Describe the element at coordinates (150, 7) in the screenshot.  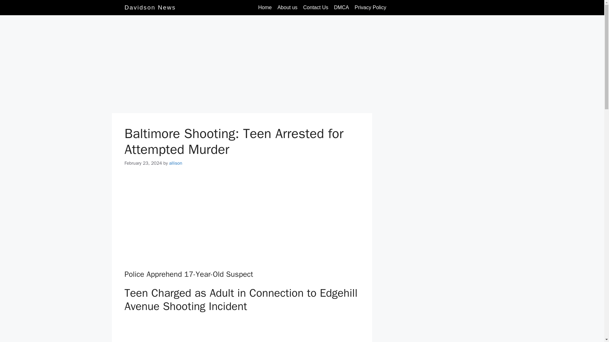
I see `Davidson News` at that location.